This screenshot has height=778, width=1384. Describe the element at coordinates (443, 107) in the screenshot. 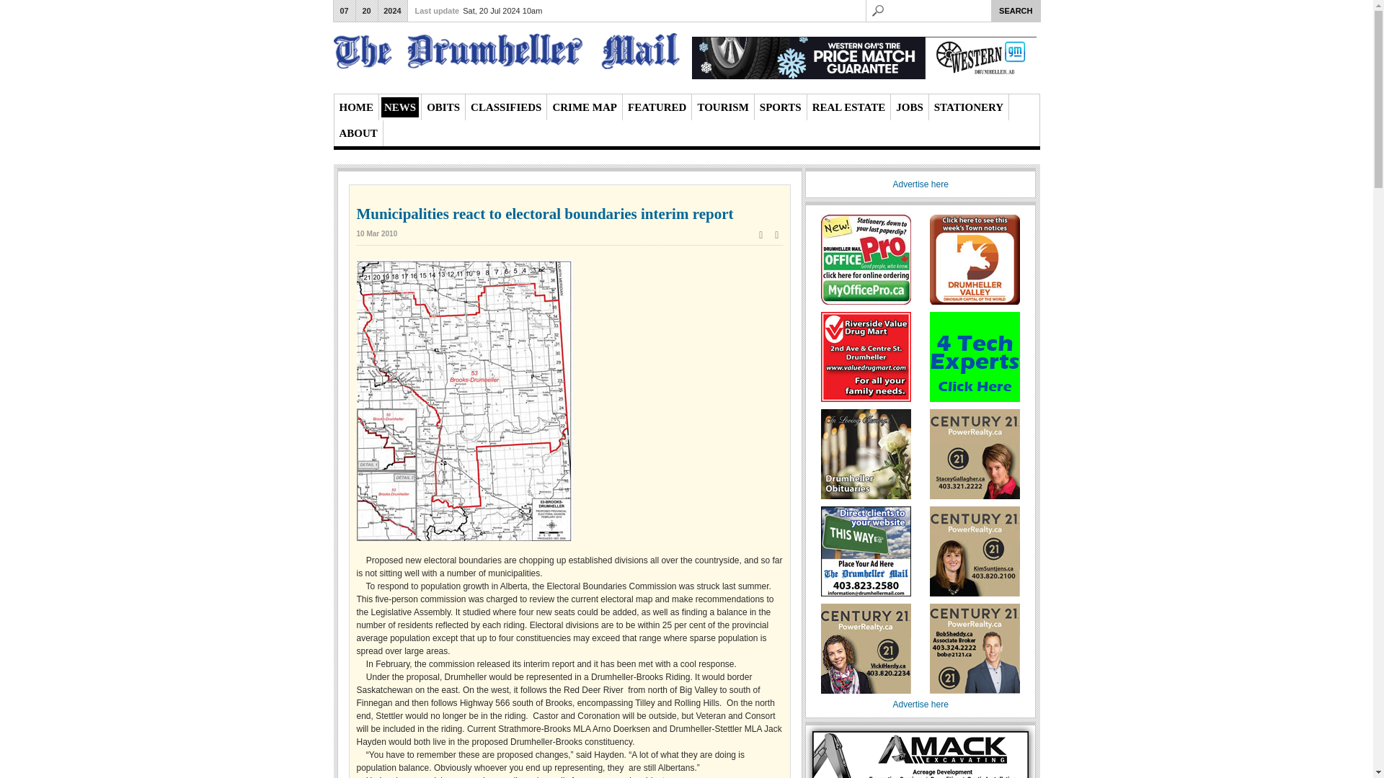

I see `OBITS` at that location.